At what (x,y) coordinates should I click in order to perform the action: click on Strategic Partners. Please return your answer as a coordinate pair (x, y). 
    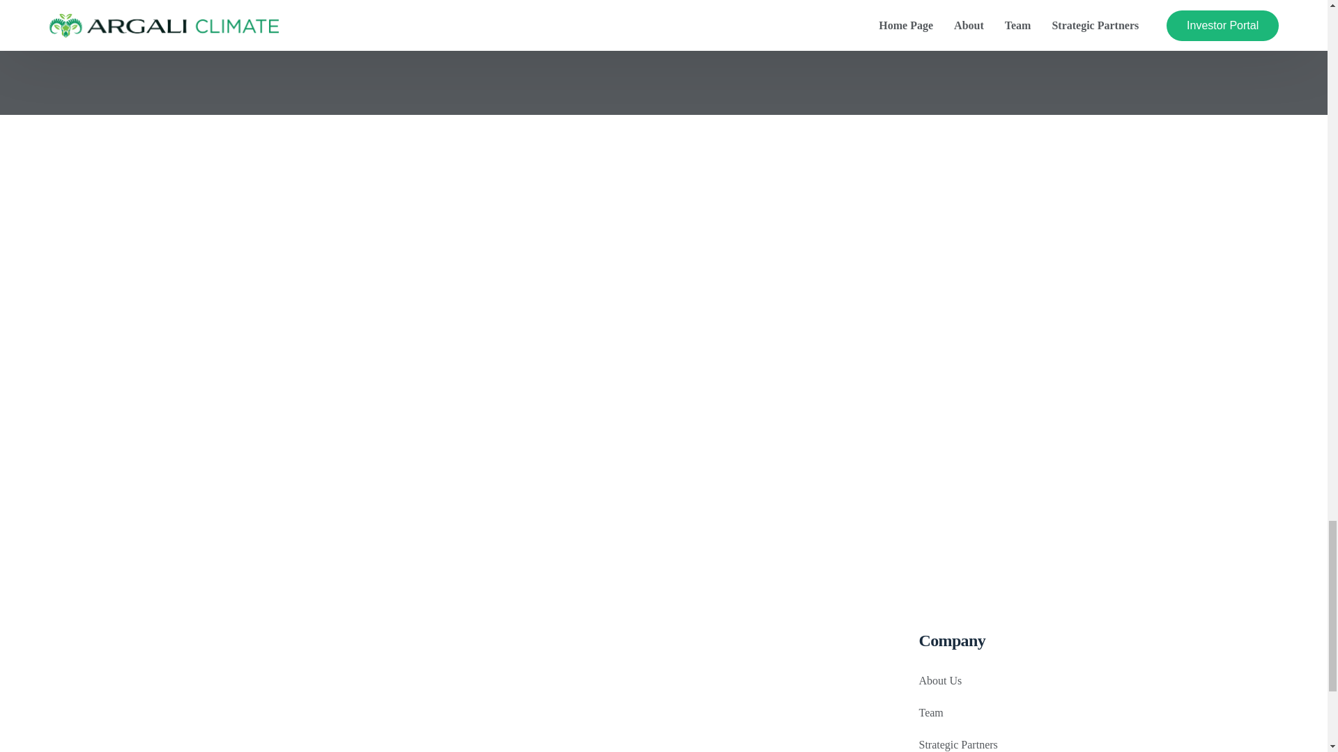
    Looking at the image, I should click on (958, 744).